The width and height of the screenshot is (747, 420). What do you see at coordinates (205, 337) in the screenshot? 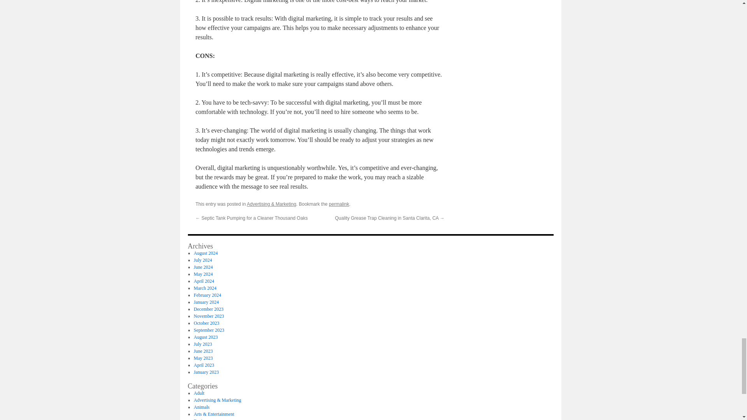
I see `August 2023` at bounding box center [205, 337].